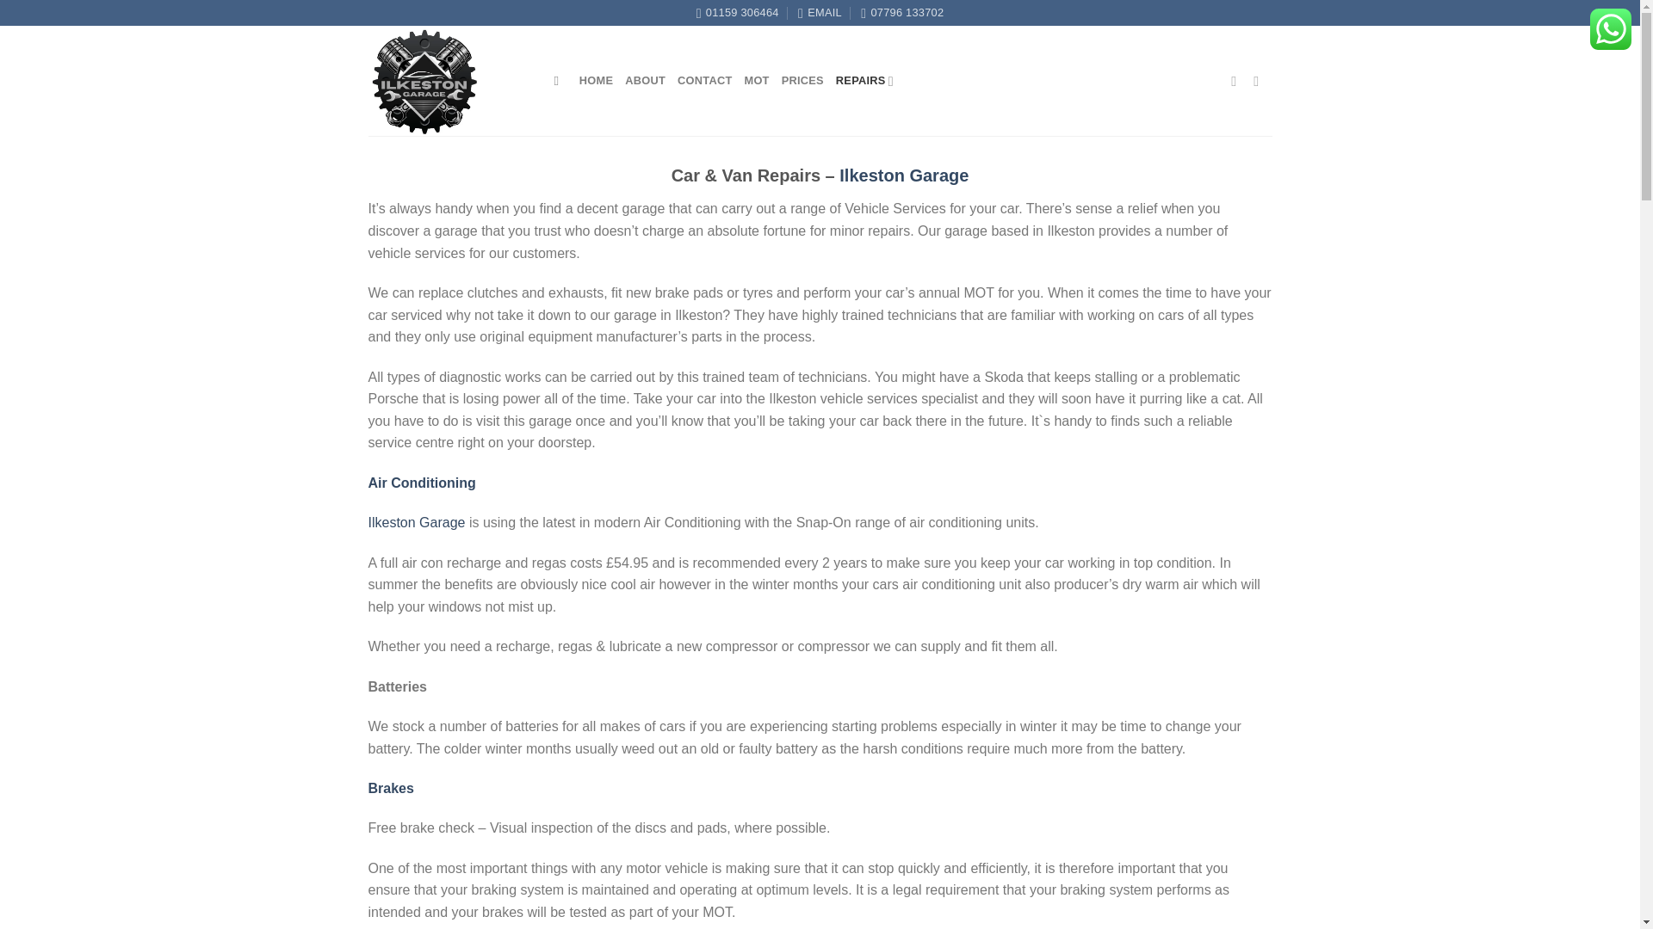 This screenshot has height=929, width=1653. I want to click on CONTACT, so click(704, 81).